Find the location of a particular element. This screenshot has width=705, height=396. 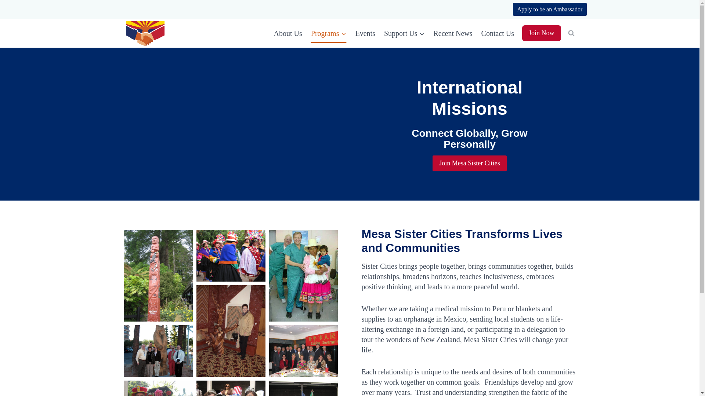

Recent News is located at coordinates (452, 33).